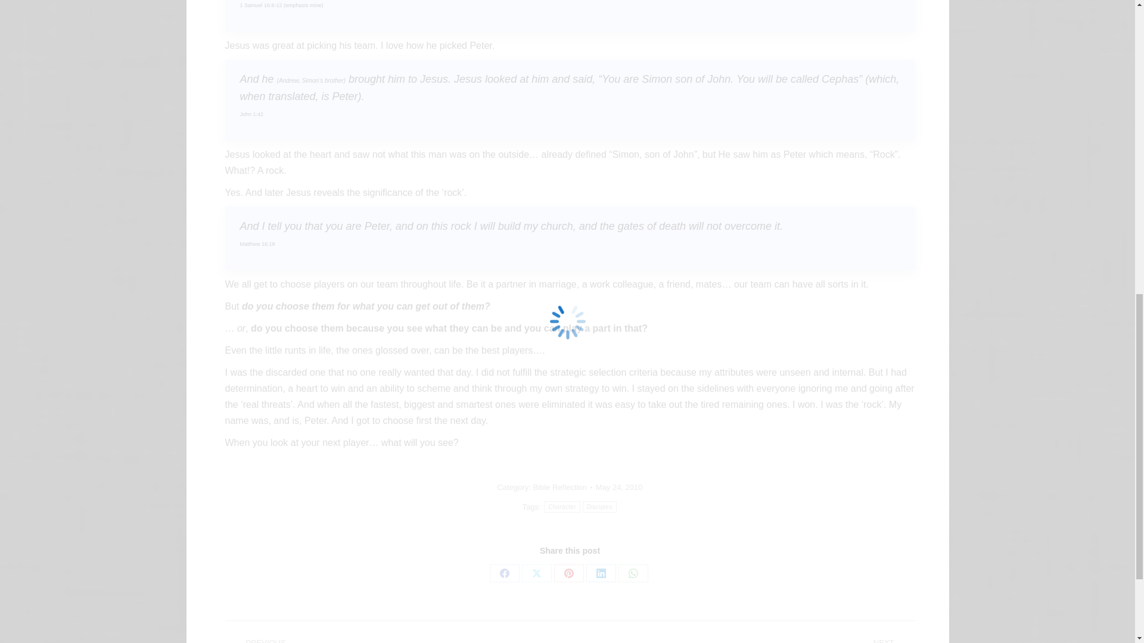  Describe the element at coordinates (568, 573) in the screenshot. I see `Share on Pinterest` at that location.